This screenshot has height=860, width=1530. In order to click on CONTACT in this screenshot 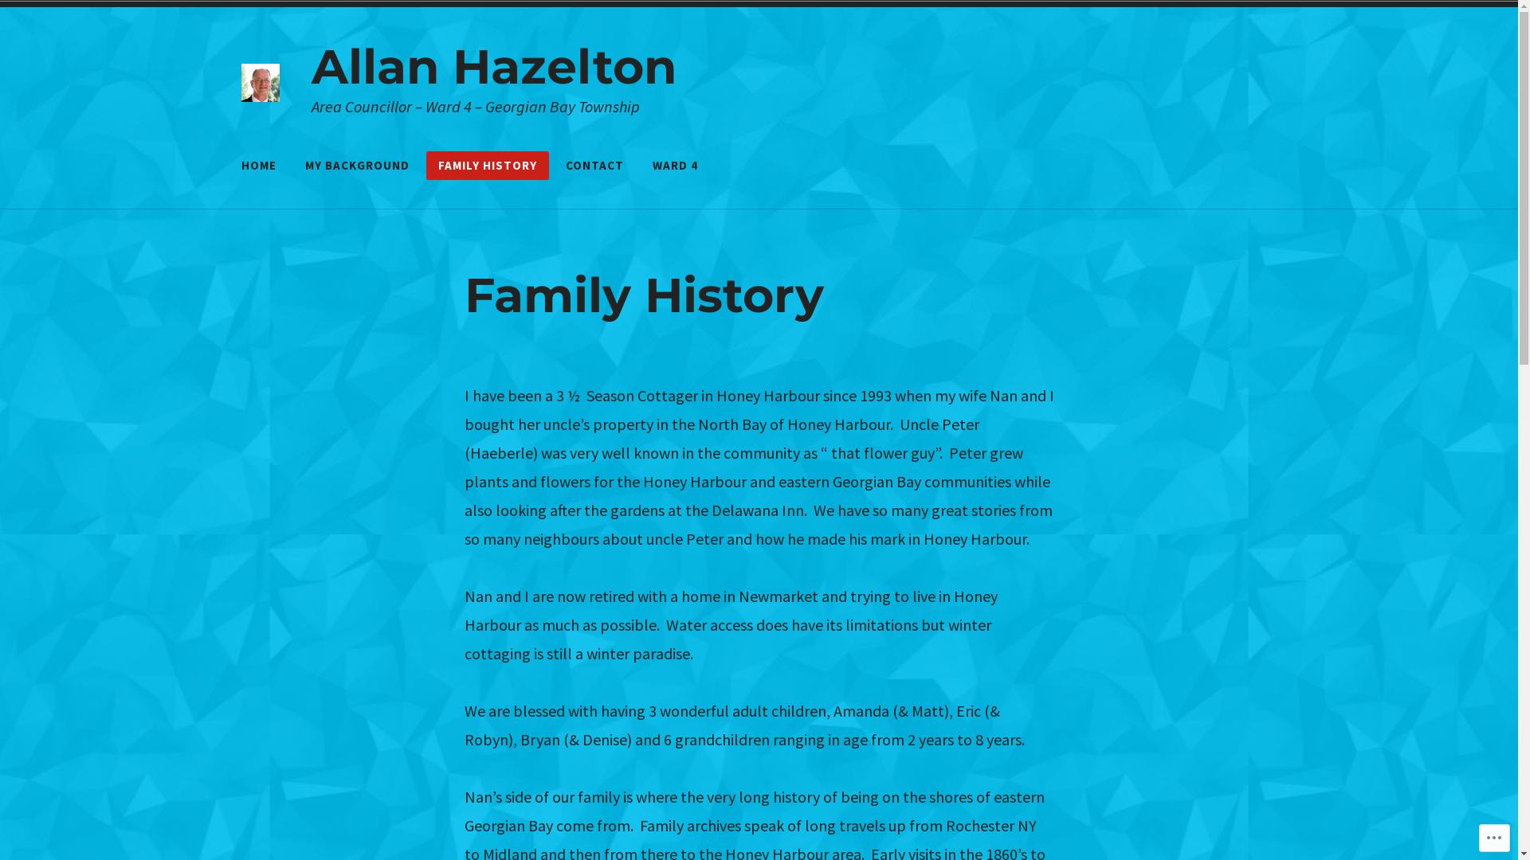, I will do `click(594, 166)`.